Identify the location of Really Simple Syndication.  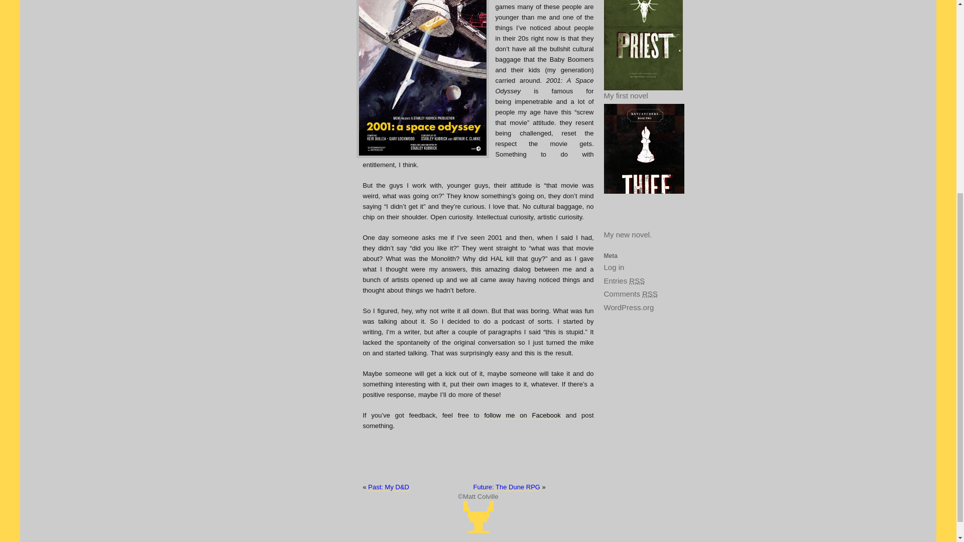
(650, 294).